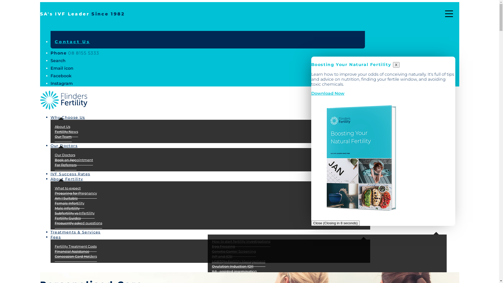 The image size is (503, 283). I want to click on Treatments & Services, so click(80, 231).